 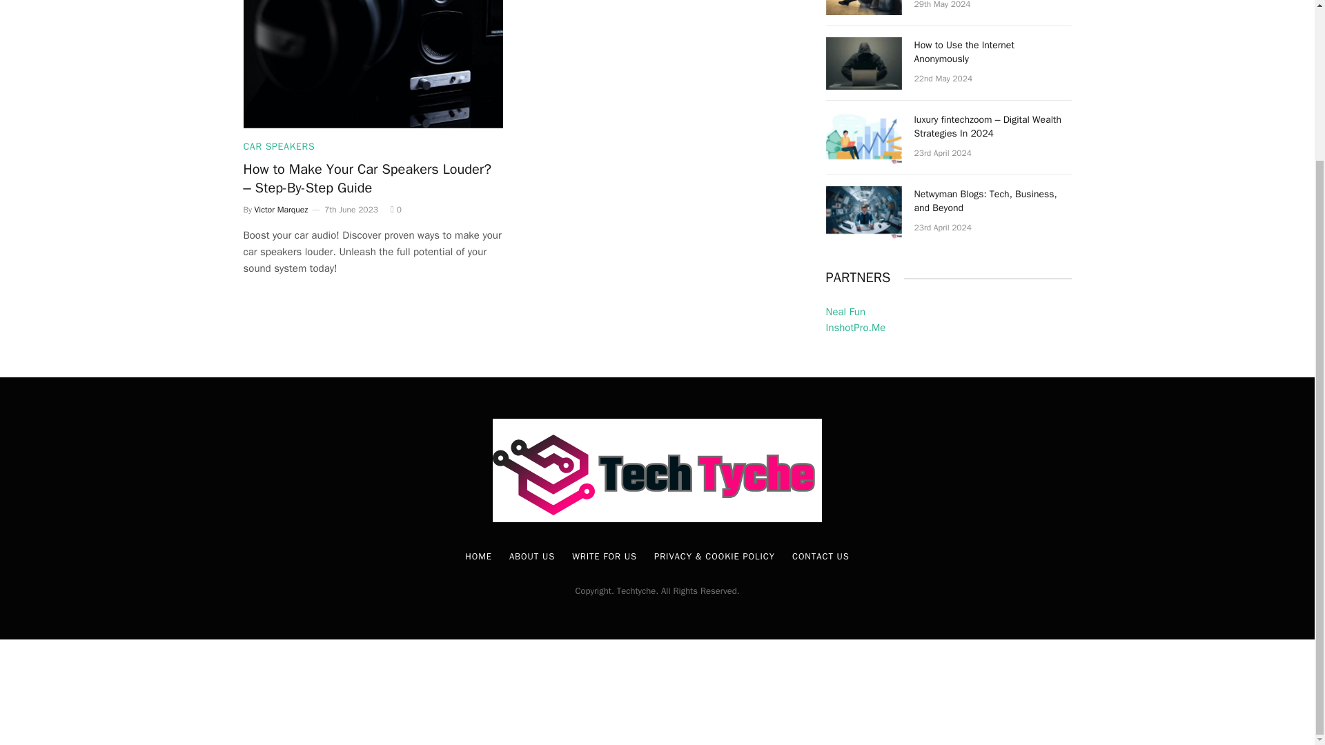 What do you see at coordinates (863, 63) in the screenshot?
I see `How to Use the Internet Anonymously` at bounding box center [863, 63].